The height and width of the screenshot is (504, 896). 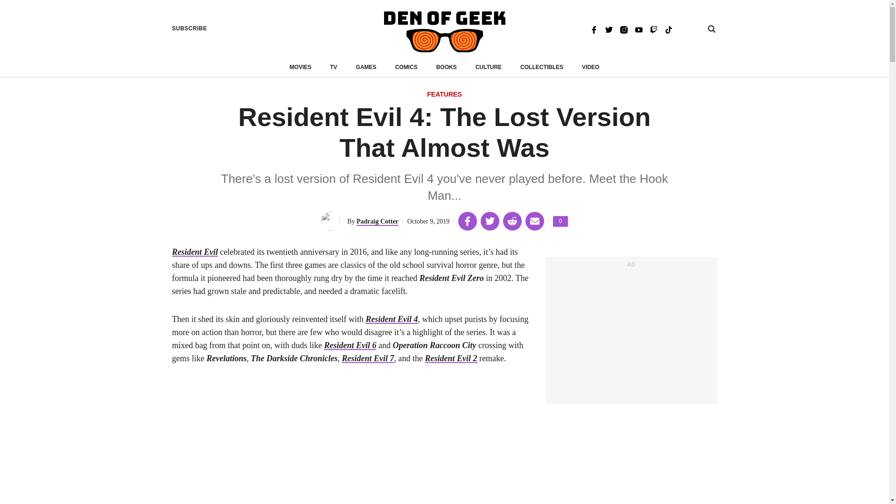 What do you see at coordinates (368, 358) in the screenshot?
I see `Resident Evil 7 Review` at bounding box center [368, 358].